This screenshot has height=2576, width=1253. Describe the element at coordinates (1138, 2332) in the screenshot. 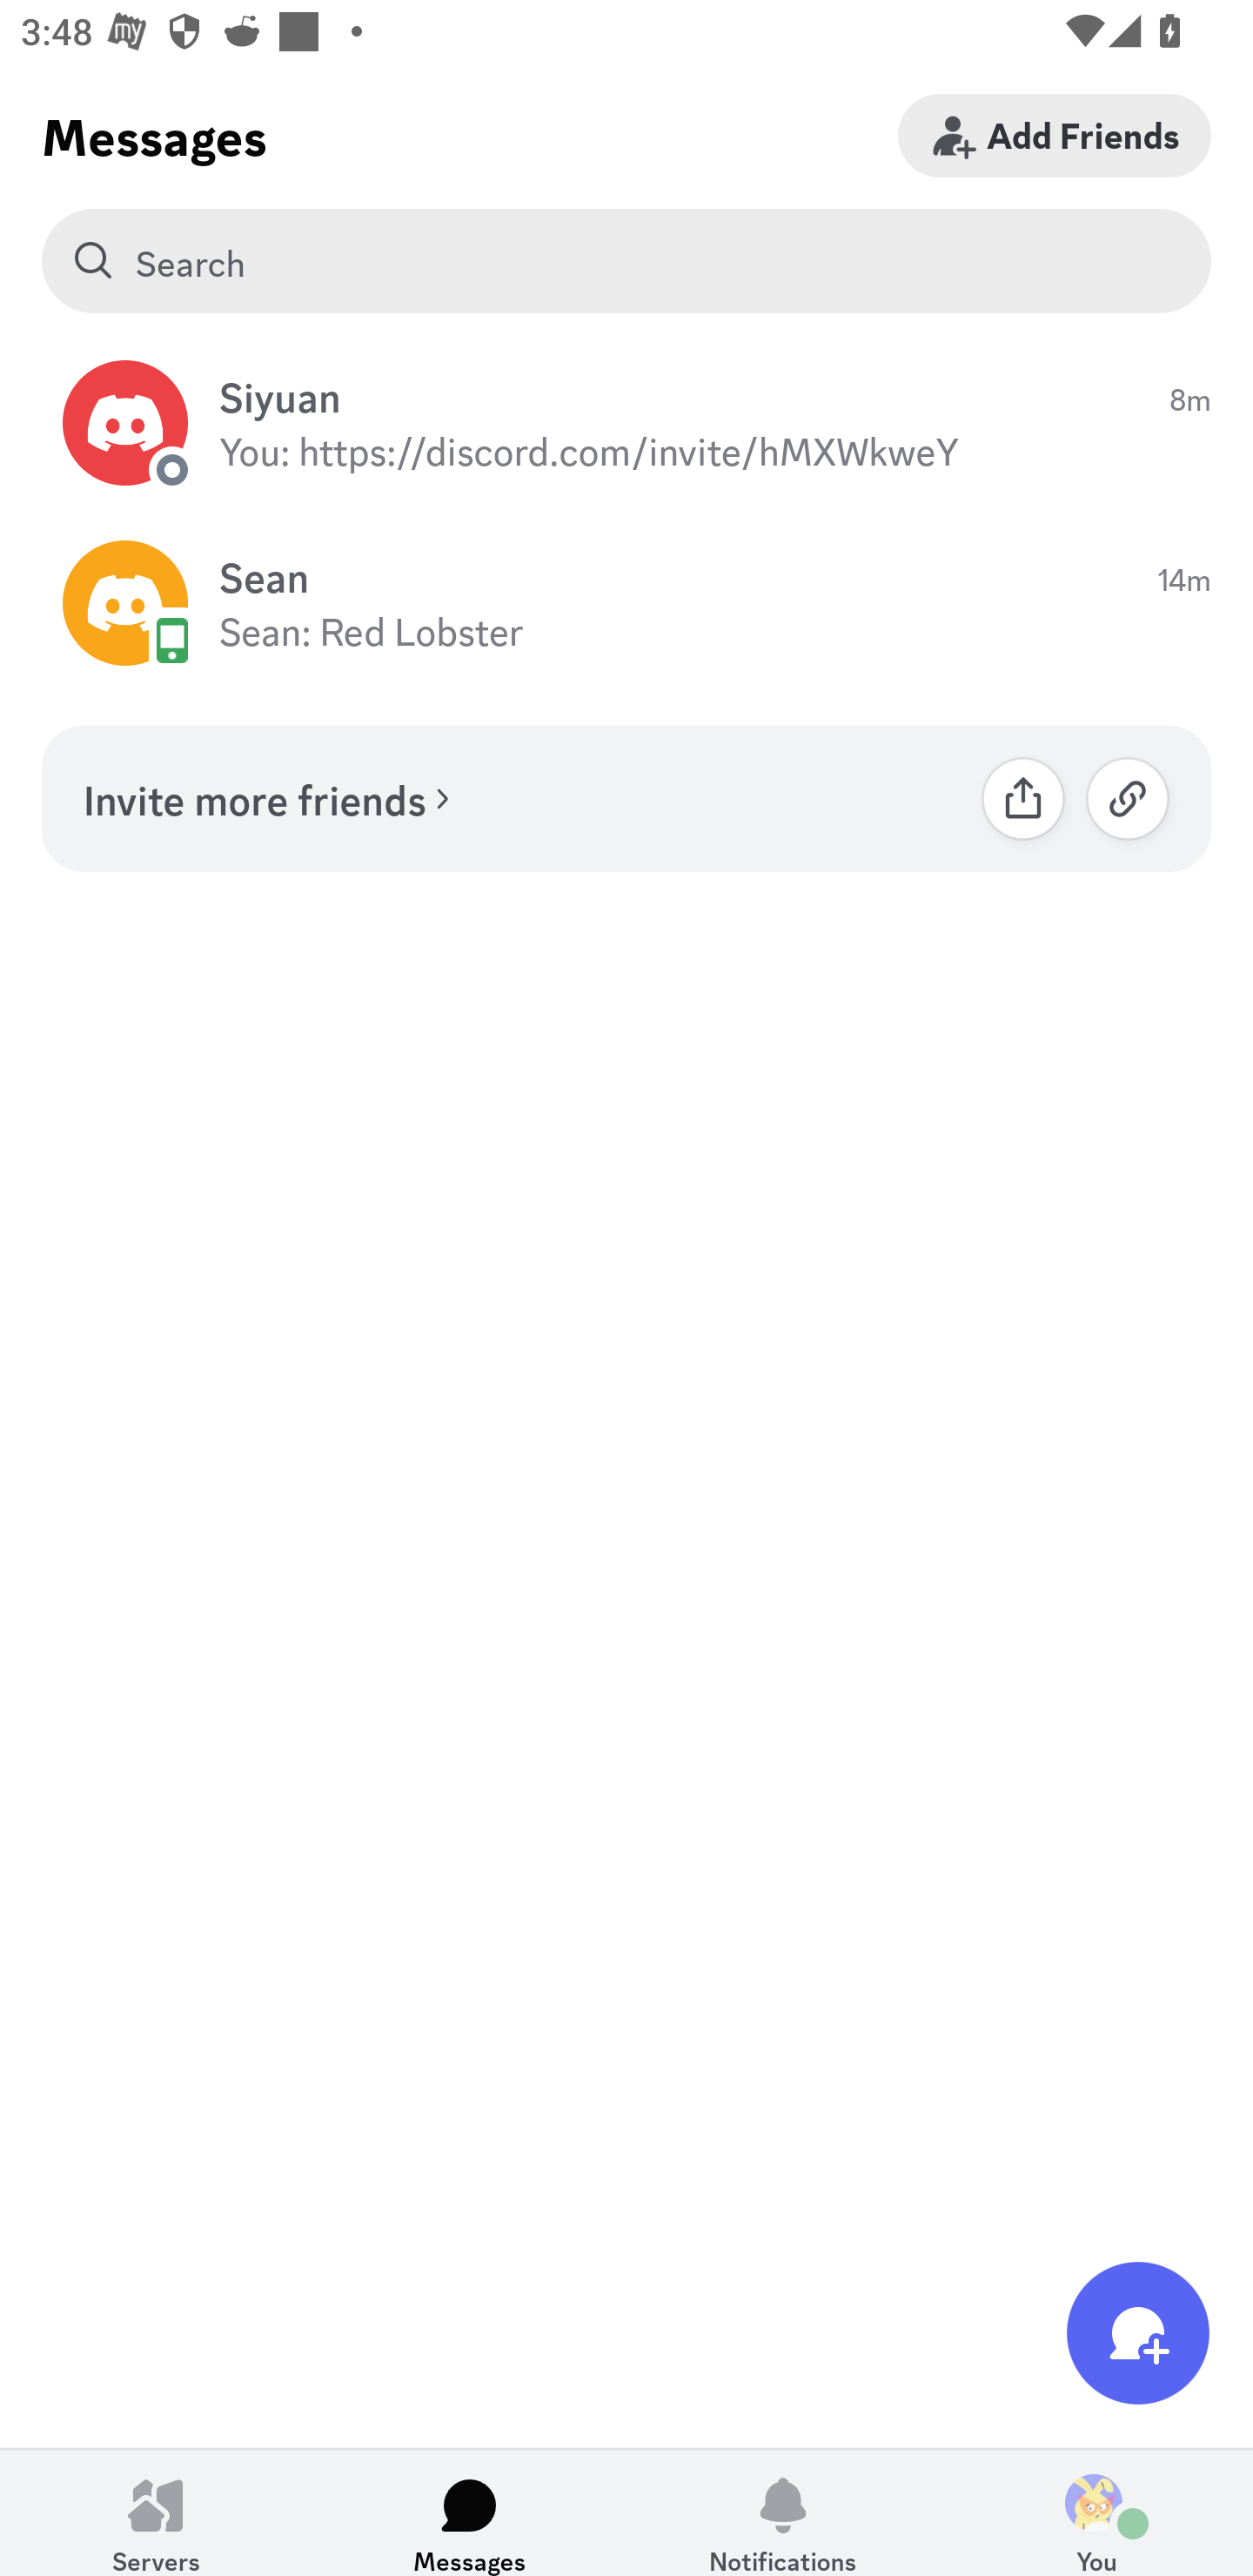

I see `New Message` at that location.